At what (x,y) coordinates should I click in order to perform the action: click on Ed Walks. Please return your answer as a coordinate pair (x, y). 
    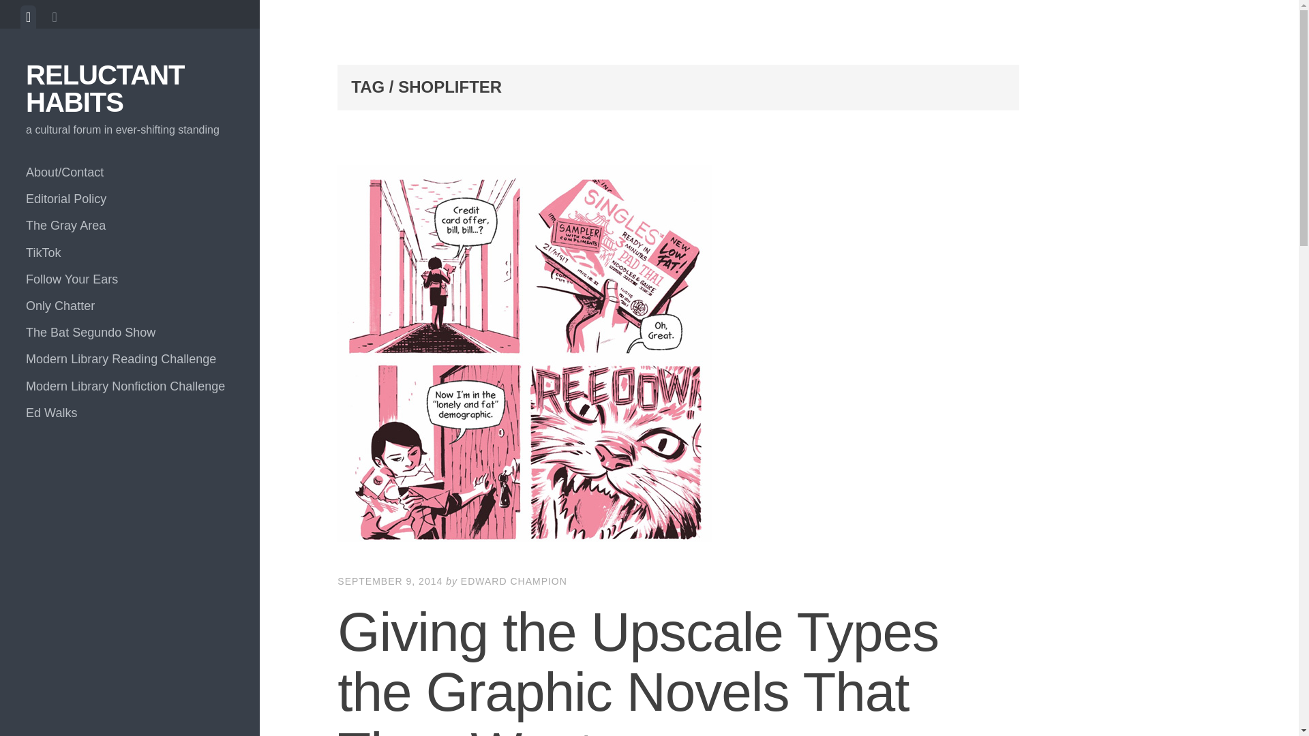
    Looking at the image, I should click on (130, 413).